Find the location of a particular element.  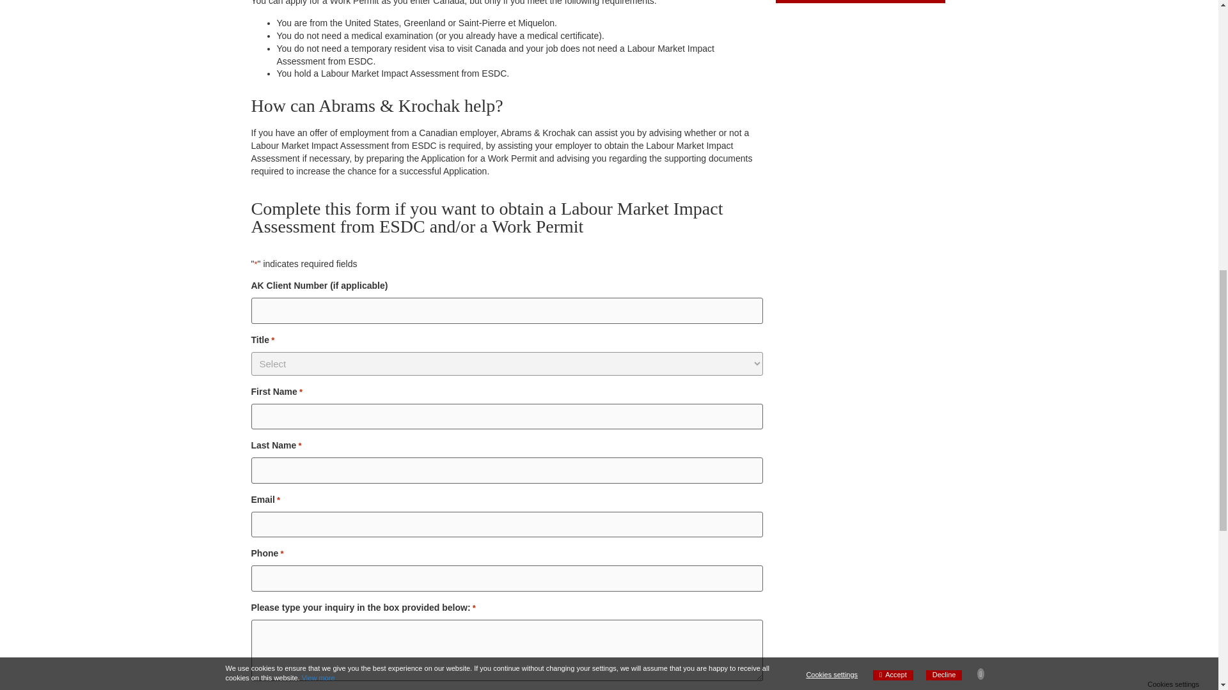

Business Start-Up Visa is located at coordinates (861, 1).